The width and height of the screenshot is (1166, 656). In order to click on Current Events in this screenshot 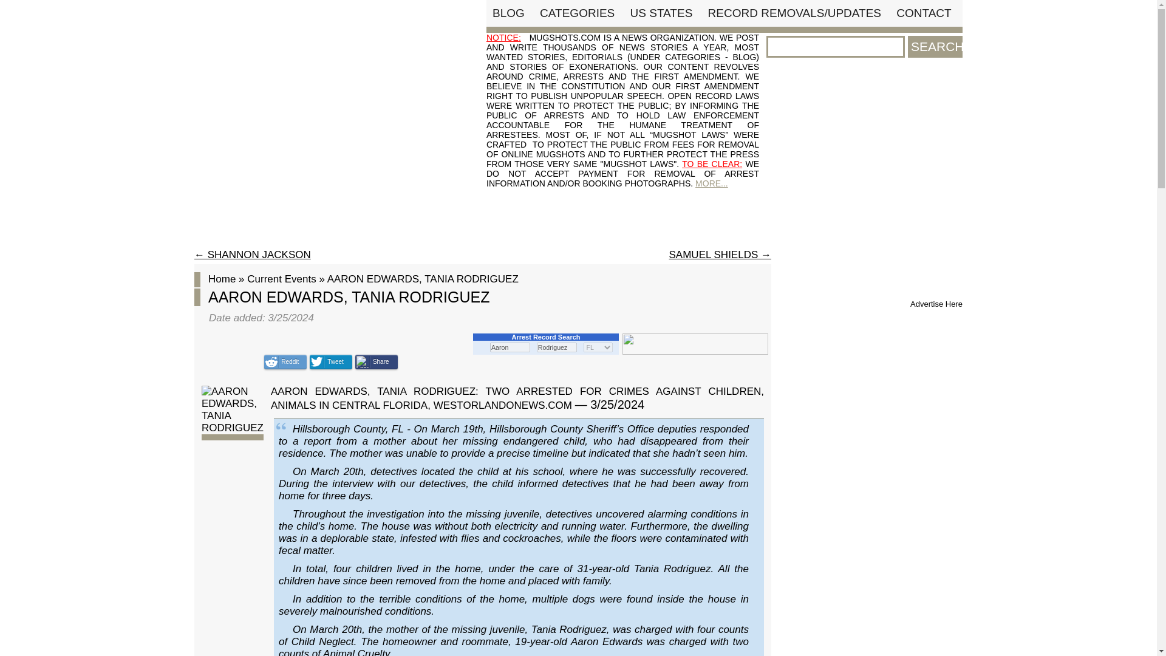, I will do `click(282, 279)`.